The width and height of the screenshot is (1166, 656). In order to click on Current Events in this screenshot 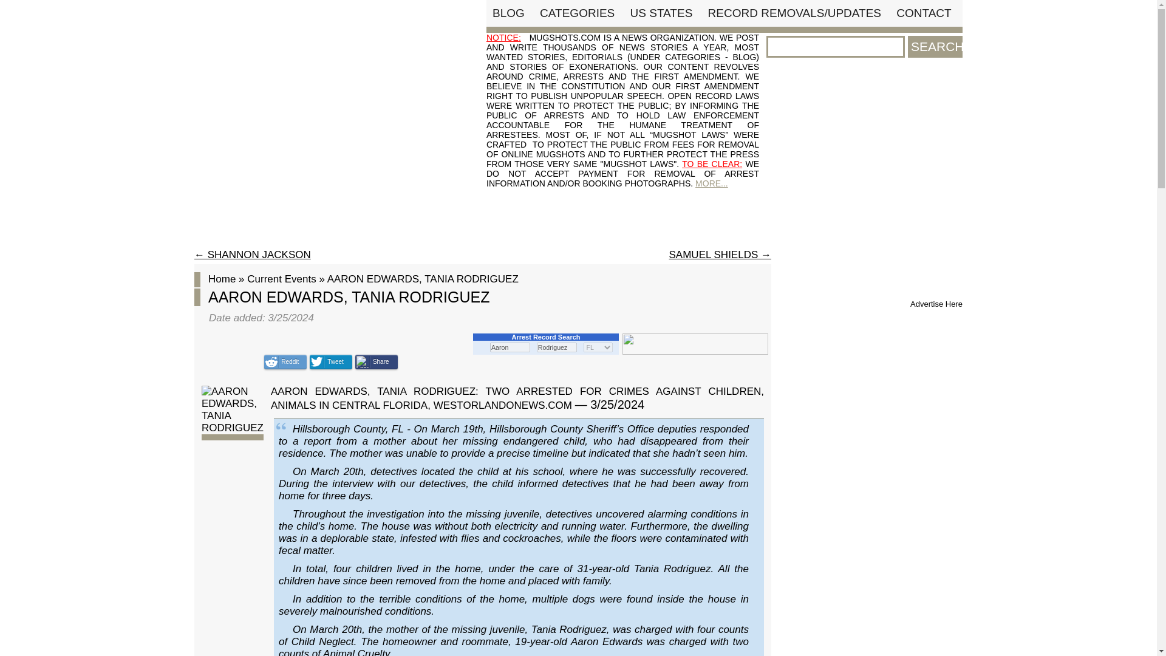, I will do `click(282, 279)`.